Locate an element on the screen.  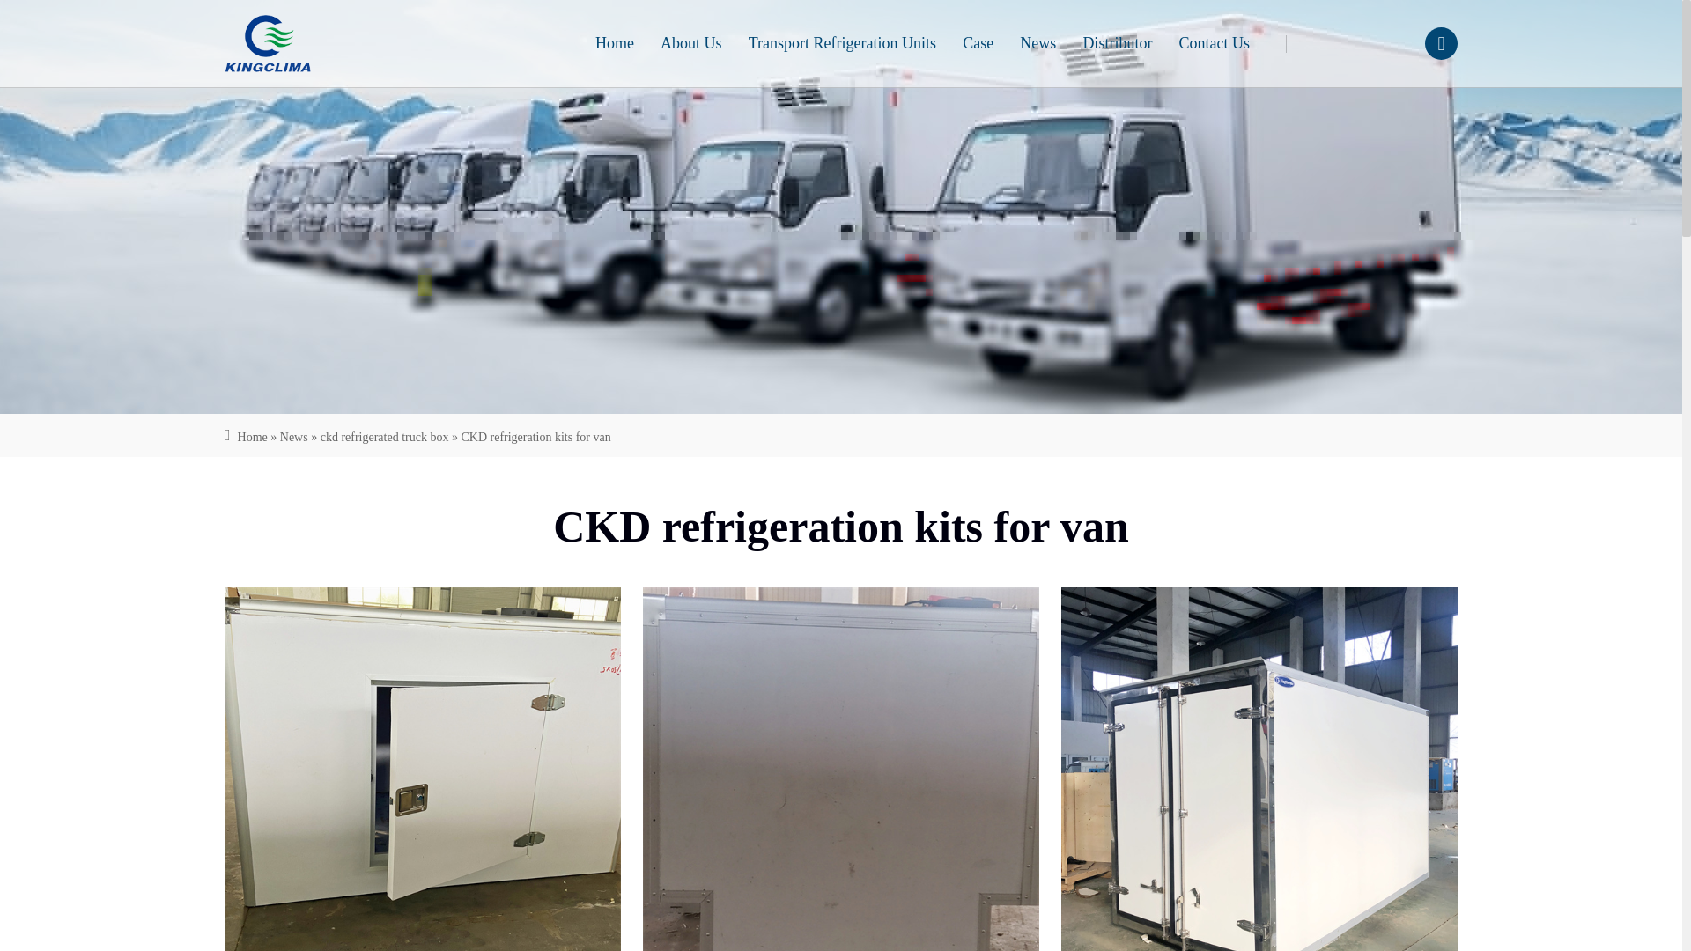
Contact Us is located at coordinates (1214, 44).